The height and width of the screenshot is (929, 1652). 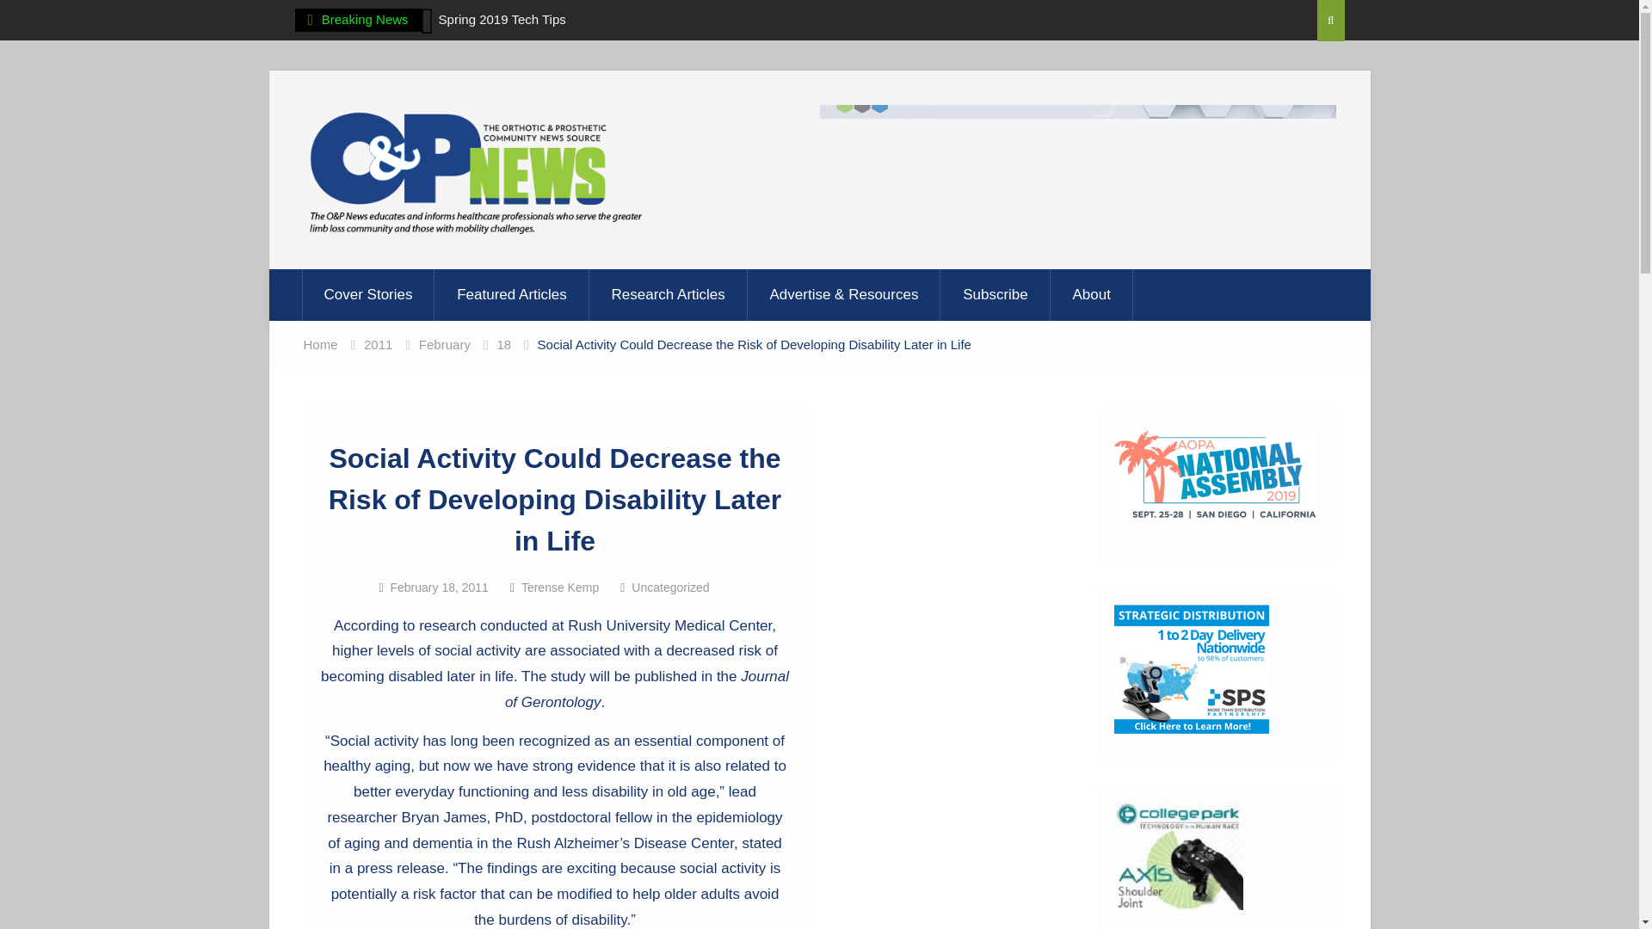 What do you see at coordinates (367, 294) in the screenshot?
I see `Cover Stories` at bounding box center [367, 294].